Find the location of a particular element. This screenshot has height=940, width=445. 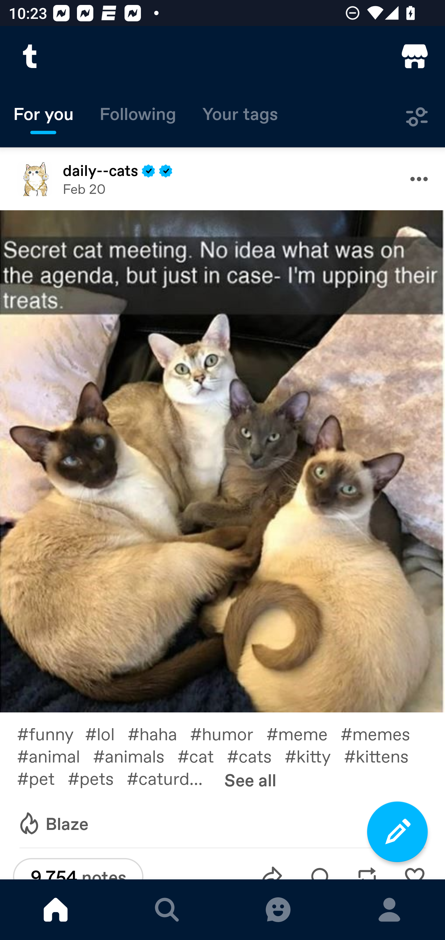

#humor is located at coordinates (228, 733).